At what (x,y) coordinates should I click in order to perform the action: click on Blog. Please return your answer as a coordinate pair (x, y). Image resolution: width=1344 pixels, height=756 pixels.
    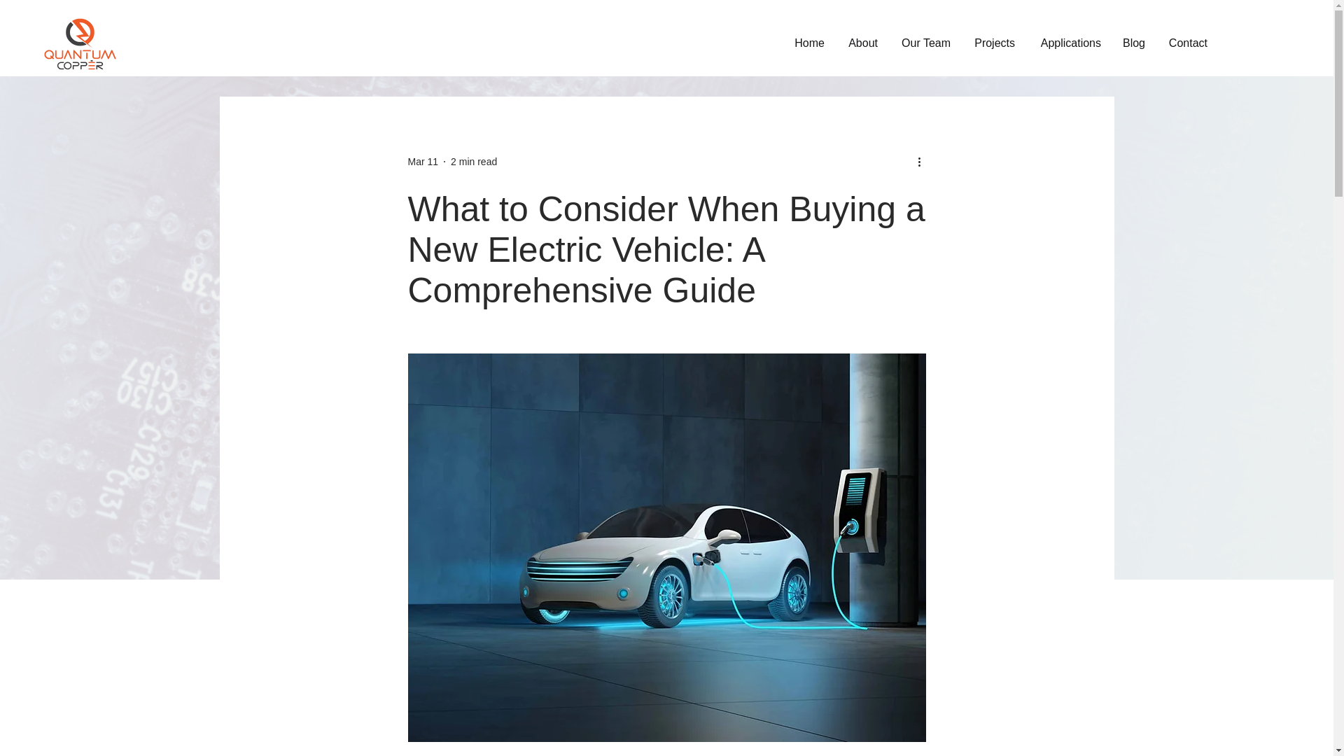
    Looking at the image, I should click on (1133, 43).